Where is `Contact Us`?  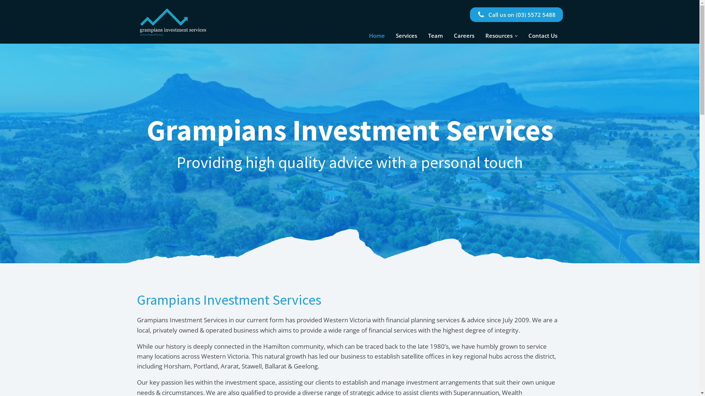 Contact Us is located at coordinates (543, 36).